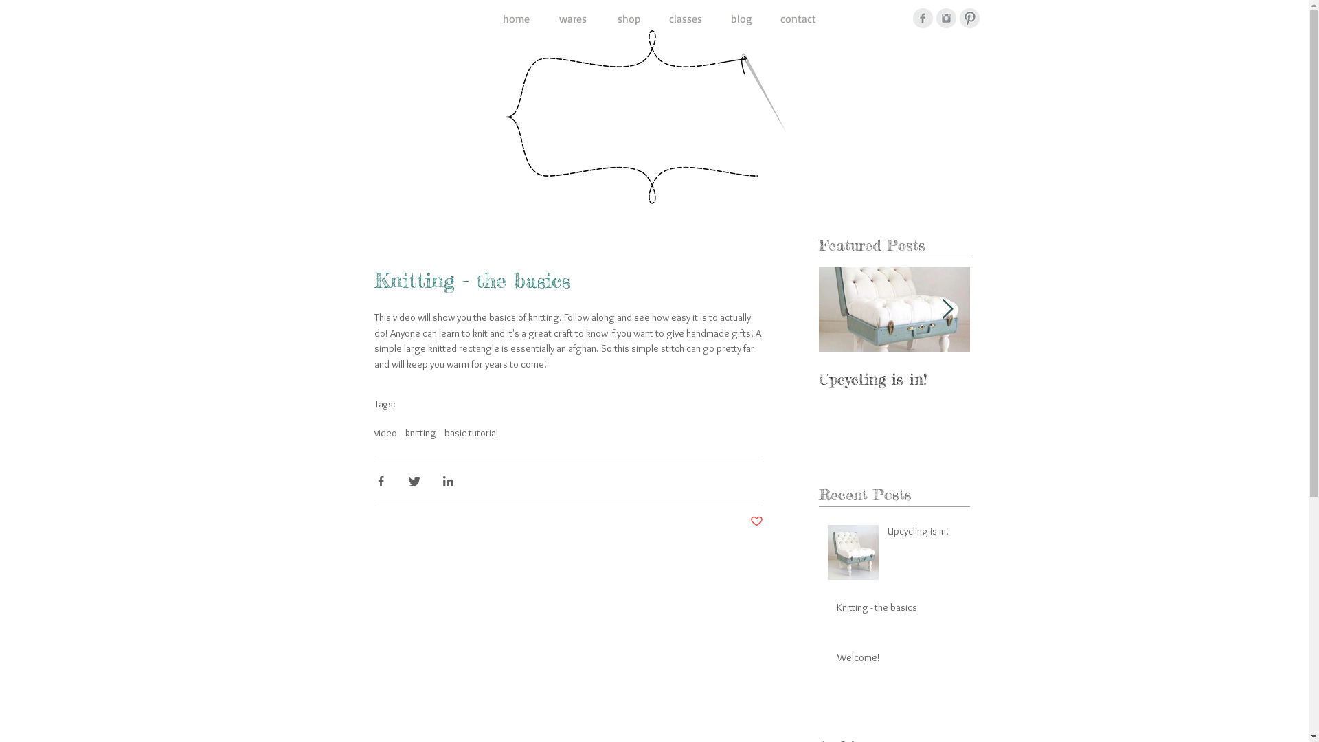  Describe the element at coordinates (925, 535) in the screenshot. I see `Upcycling is in!` at that location.